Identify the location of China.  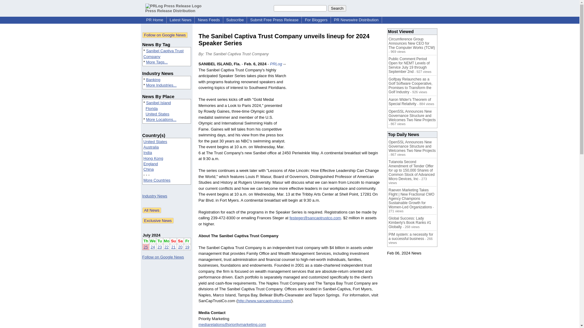
(149, 169).